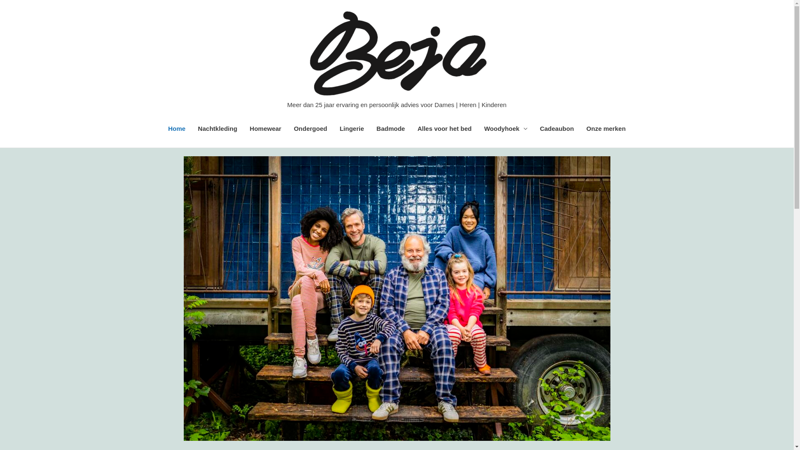  I want to click on Woodyhoek, so click(506, 128).